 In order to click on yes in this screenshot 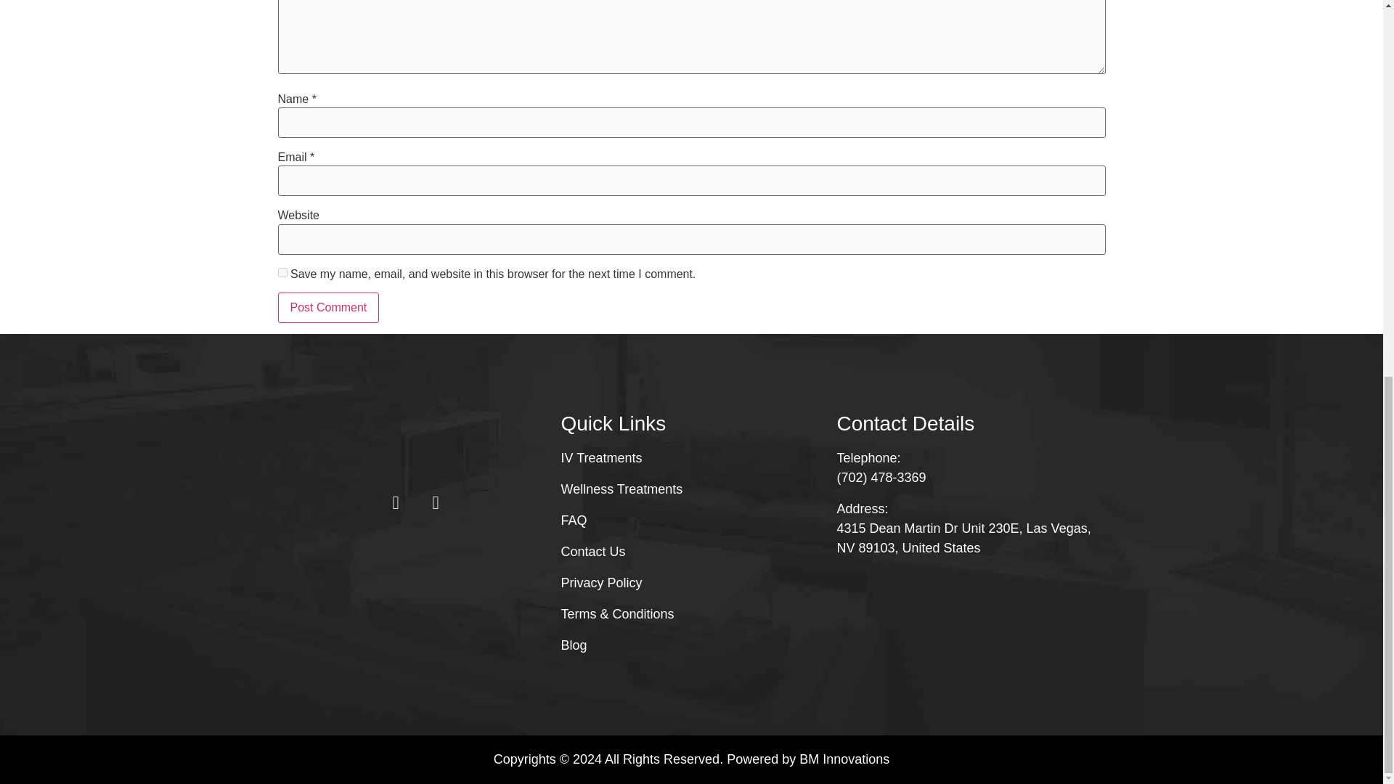, I will do `click(282, 273)`.